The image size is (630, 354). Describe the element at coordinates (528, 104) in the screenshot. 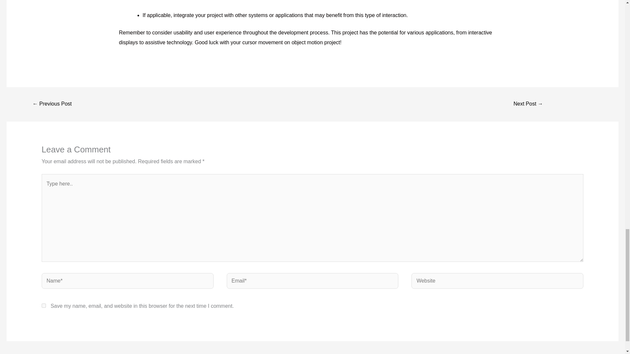

I see `Crime rate prediction.` at that location.